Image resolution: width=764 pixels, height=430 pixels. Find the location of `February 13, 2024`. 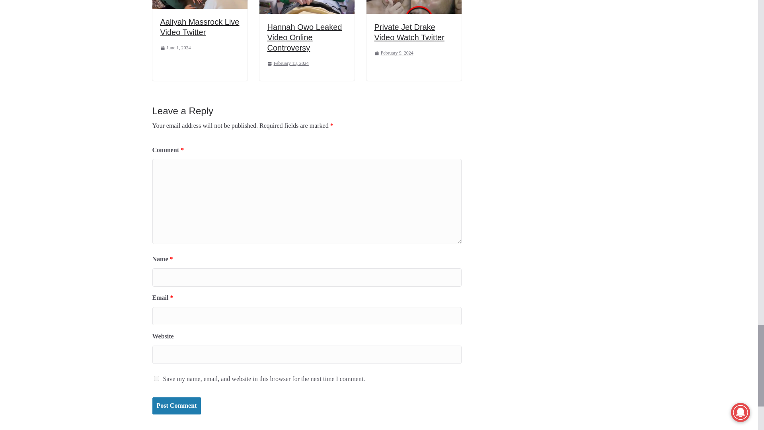

February 13, 2024 is located at coordinates (288, 64).